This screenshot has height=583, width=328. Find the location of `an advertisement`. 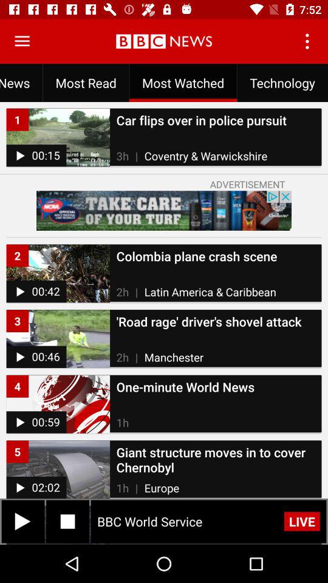

an advertisement is located at coordinates (164, 210).